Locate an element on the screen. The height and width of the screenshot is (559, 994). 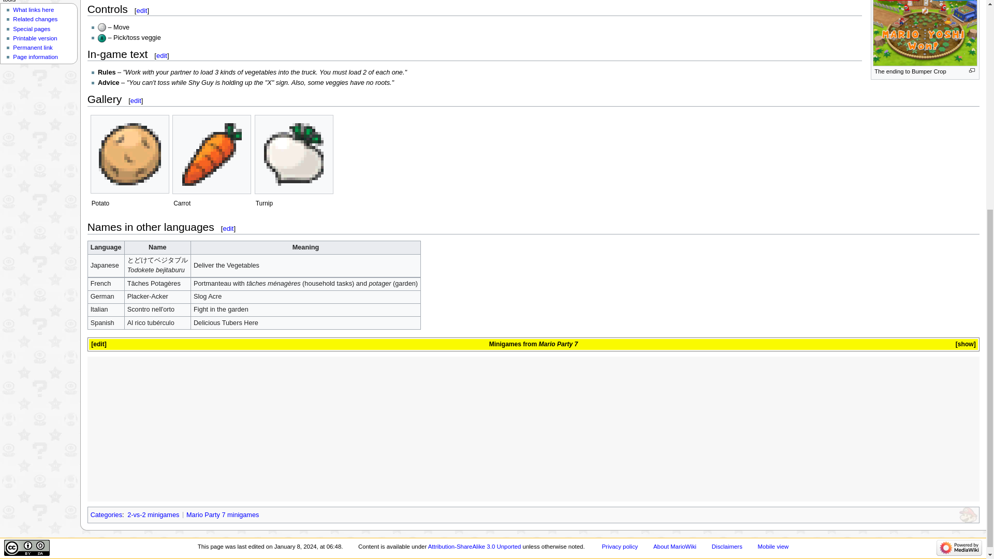
show is located at coordinates (966, 344).